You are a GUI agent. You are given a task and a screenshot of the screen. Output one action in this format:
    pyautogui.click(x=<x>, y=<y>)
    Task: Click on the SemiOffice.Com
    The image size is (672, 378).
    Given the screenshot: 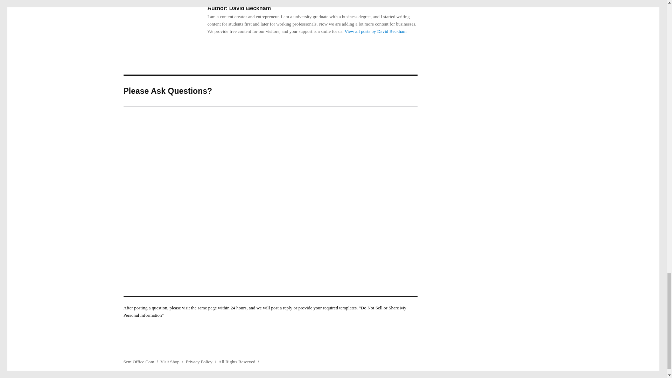 What is the action you would take?
    pyautogui.click(x=138, y=362)
    